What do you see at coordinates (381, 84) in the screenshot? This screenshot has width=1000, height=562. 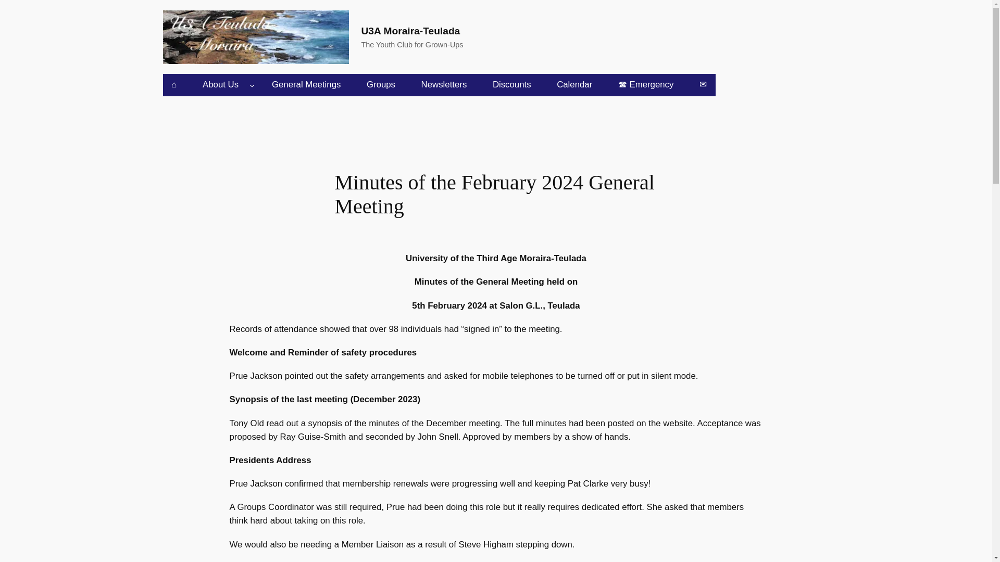 I see `Groups` at bounding box center [381, 84].